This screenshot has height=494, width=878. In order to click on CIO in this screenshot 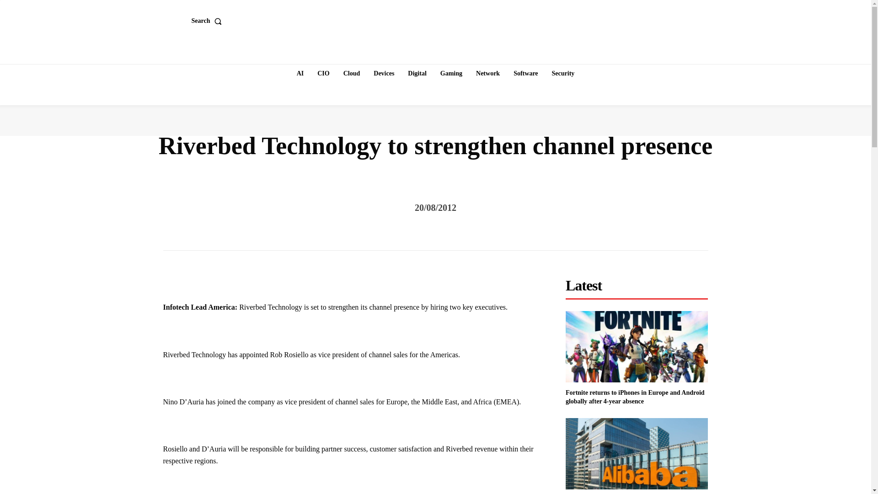, I will do `click(323, 74)`.